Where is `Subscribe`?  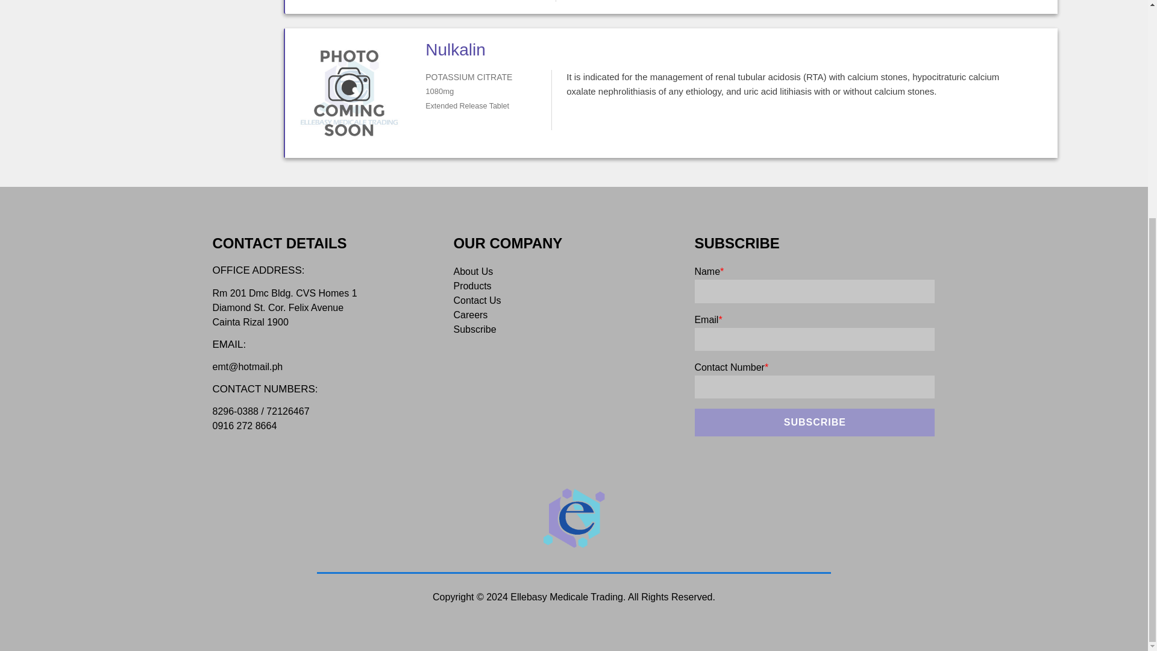 Subscribe is located at coordinates (815, 422).